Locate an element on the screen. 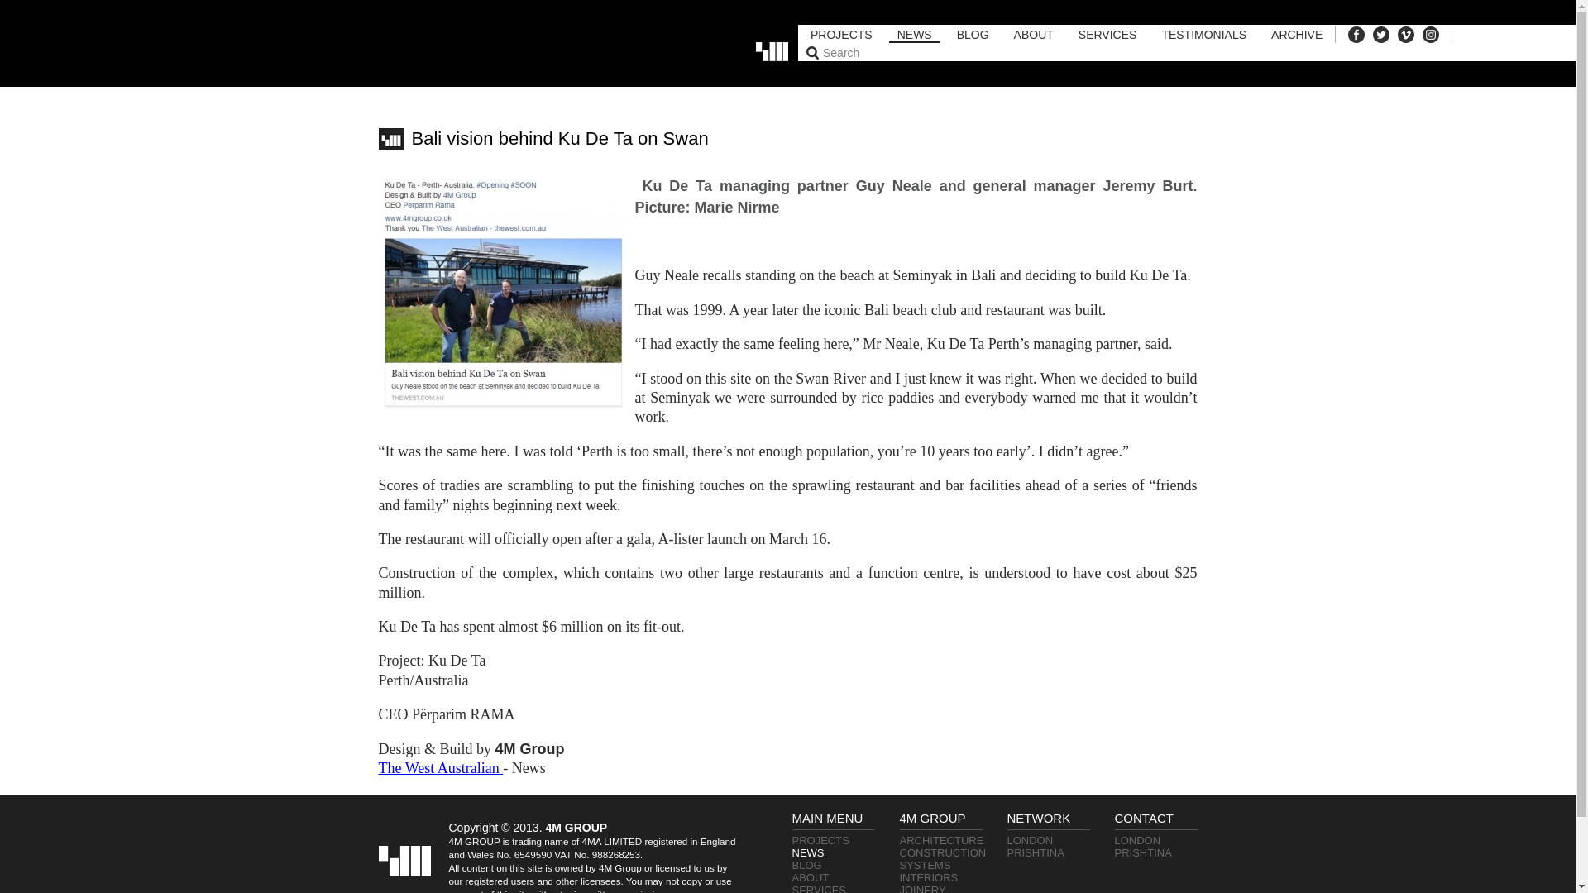 The height and width of the screenshot is (893, 1588). The West Australian is located at coordinates (441, 767).